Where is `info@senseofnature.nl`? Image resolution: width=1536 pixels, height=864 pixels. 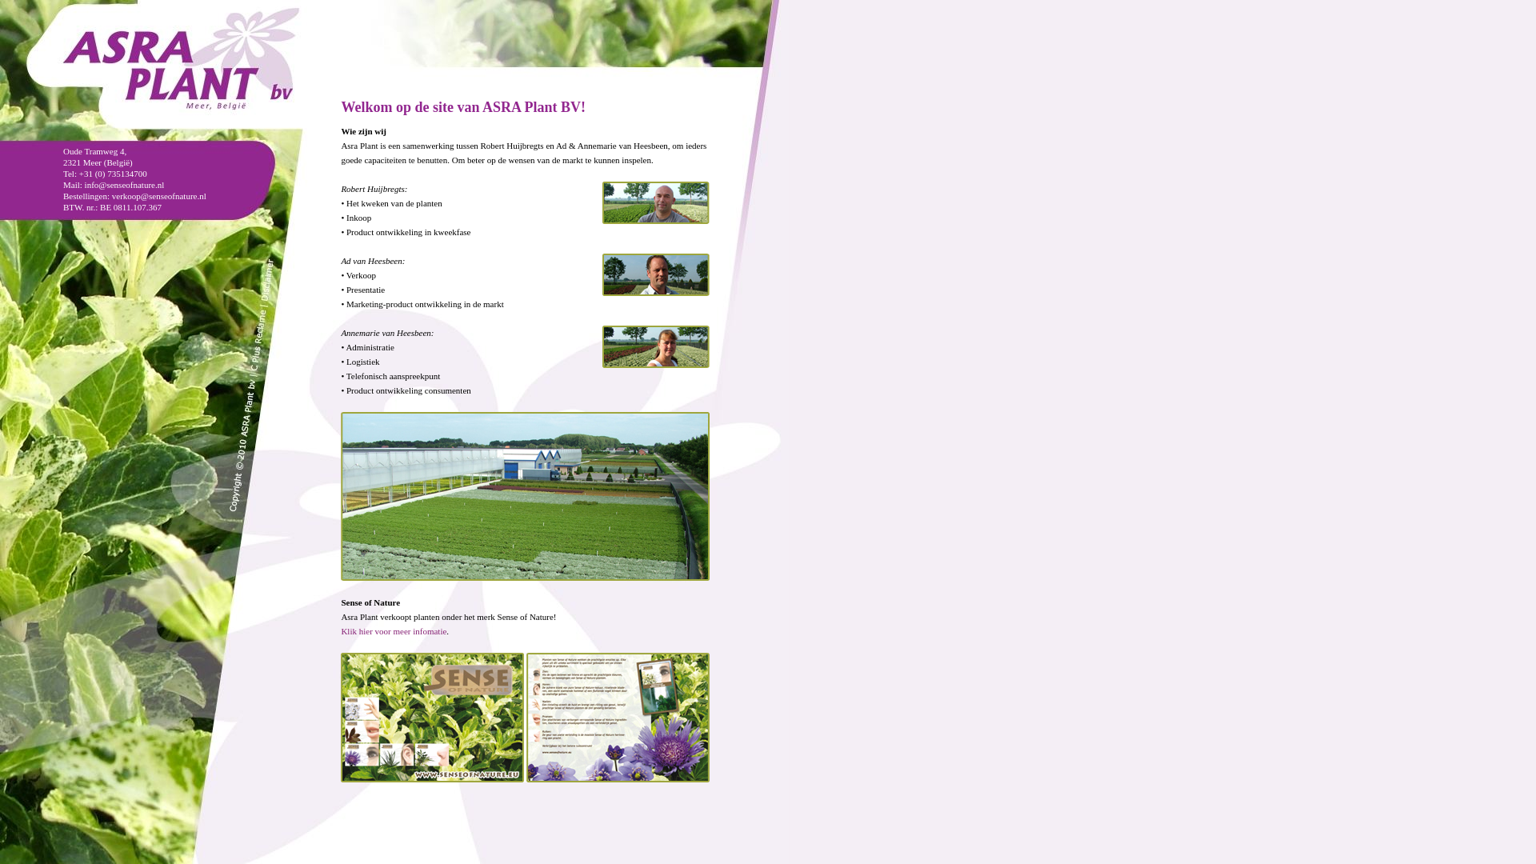
info@senseofnature.nl is located at coordinates (125, 185).